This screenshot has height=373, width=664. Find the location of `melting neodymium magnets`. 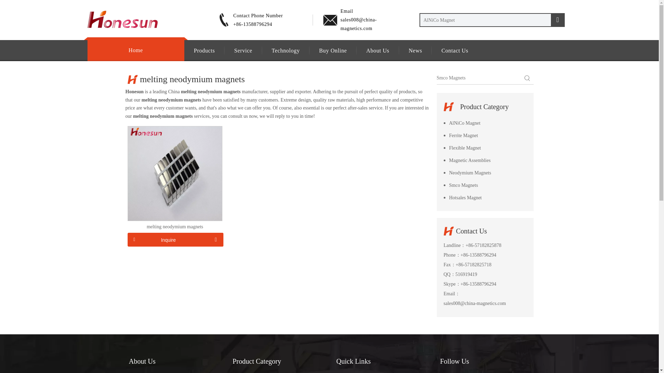

melting neodymium magnets is located at coordinates (175, 173).